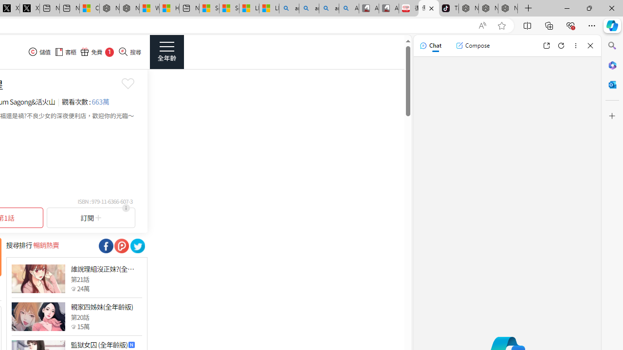 Image resolution: width=623 pixels, height=350 pixels. What do you see at coordinates (329, 9) in the screenshot?
I see `amazon - Search Images` at bounding box center [329, 9].